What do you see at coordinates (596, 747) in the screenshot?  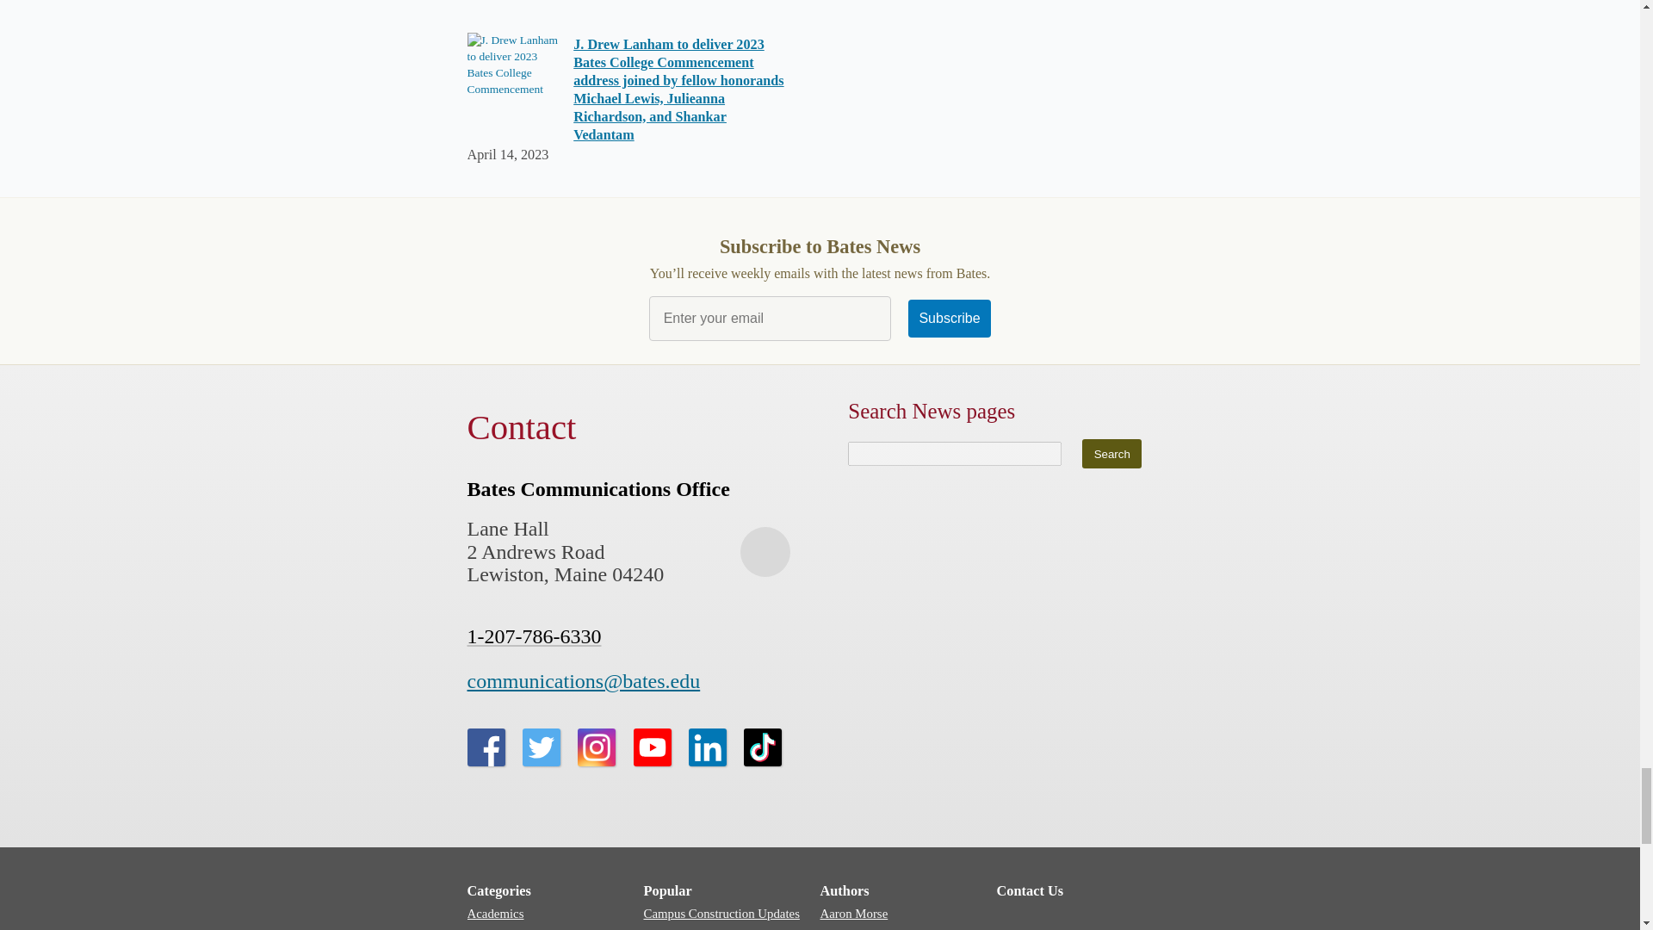 I see `Link to Instagram` at bounding box center [596, 747].